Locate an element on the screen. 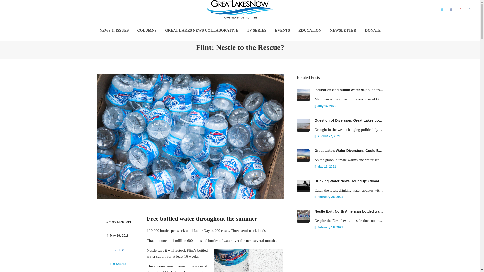 Image resolution: width=484 pixels, height=272 pixels. 0 Shares is located at coordinates (118, 263).